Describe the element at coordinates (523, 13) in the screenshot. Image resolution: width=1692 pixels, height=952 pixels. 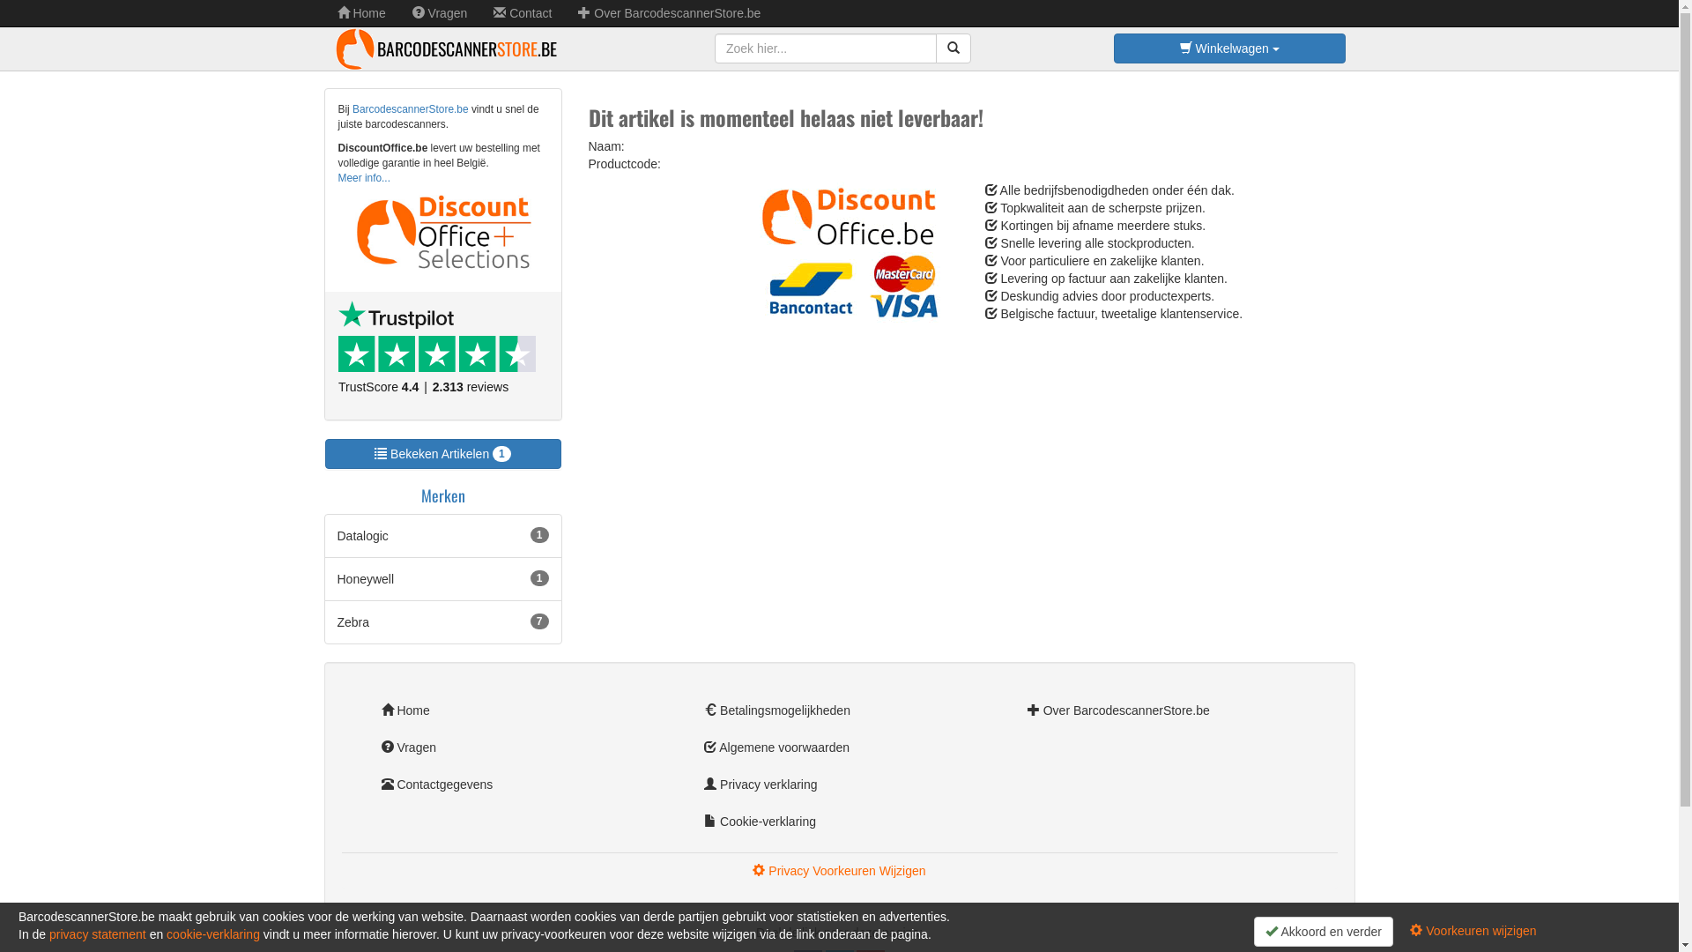
I see `Contact` at that location.